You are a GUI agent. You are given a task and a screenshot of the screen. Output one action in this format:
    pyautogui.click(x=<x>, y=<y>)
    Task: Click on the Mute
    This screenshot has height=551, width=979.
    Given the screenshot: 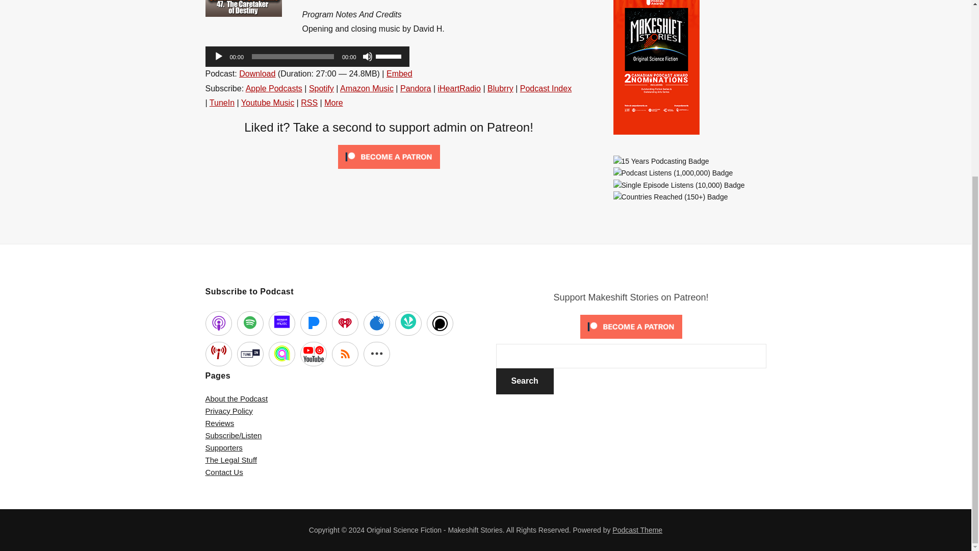 What is the action you would take?
    pyautogui.click(x=367, y=56)
    